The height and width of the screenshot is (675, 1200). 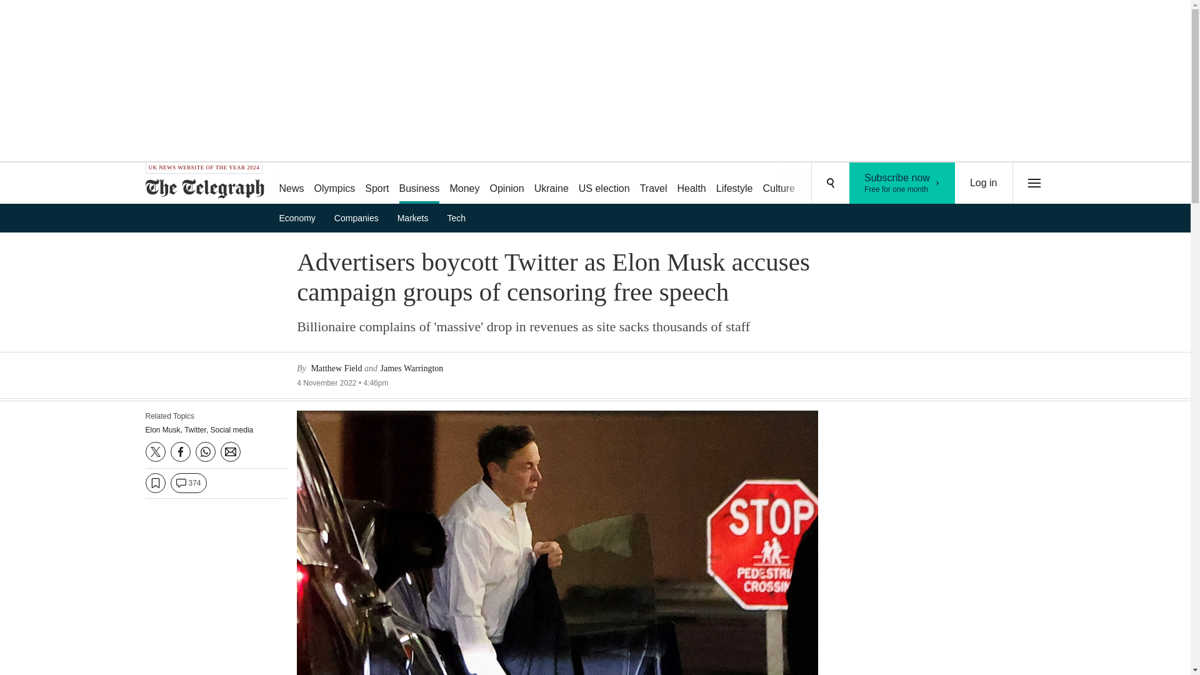 What do you see at coordinates (691, 184) in the screenshot?
I see `Health` at bounding box center [691, 184].